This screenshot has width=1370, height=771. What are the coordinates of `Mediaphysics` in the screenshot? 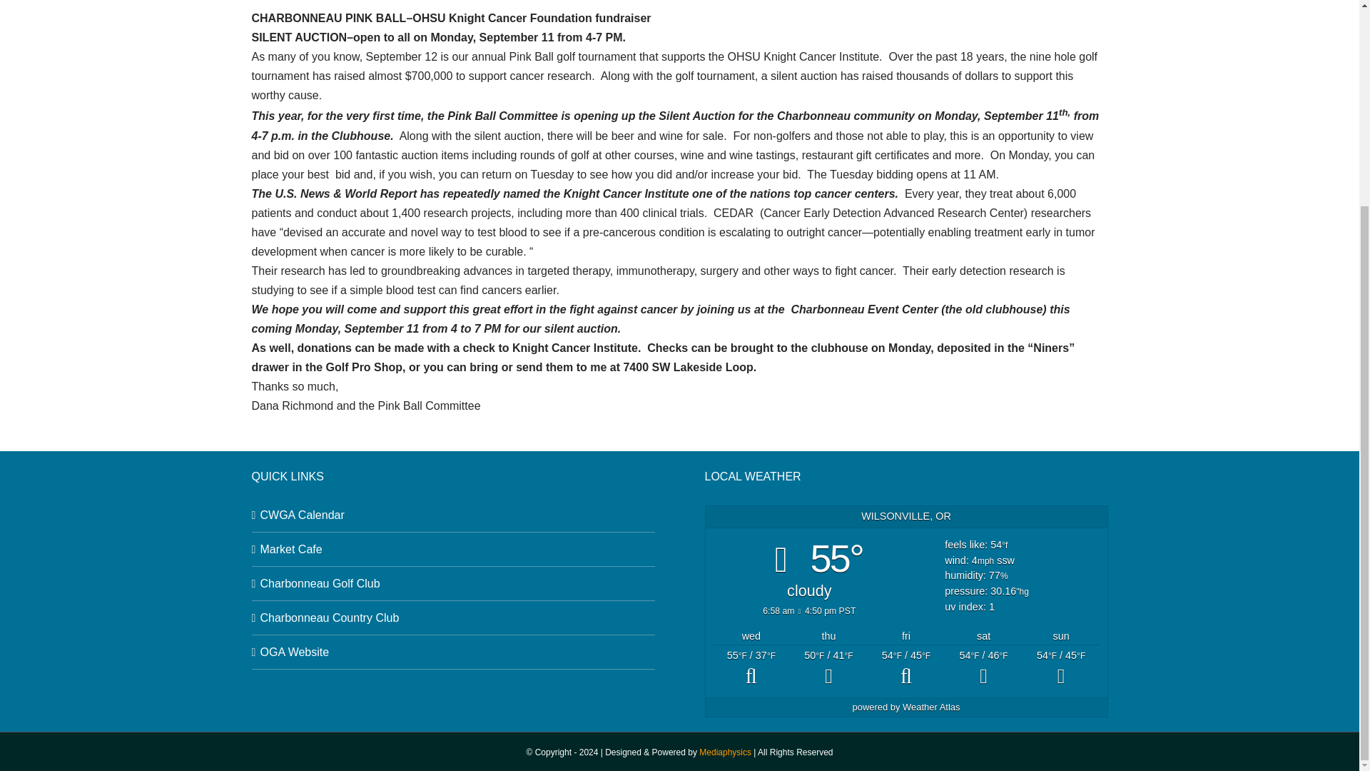 It's located at (725, 752).